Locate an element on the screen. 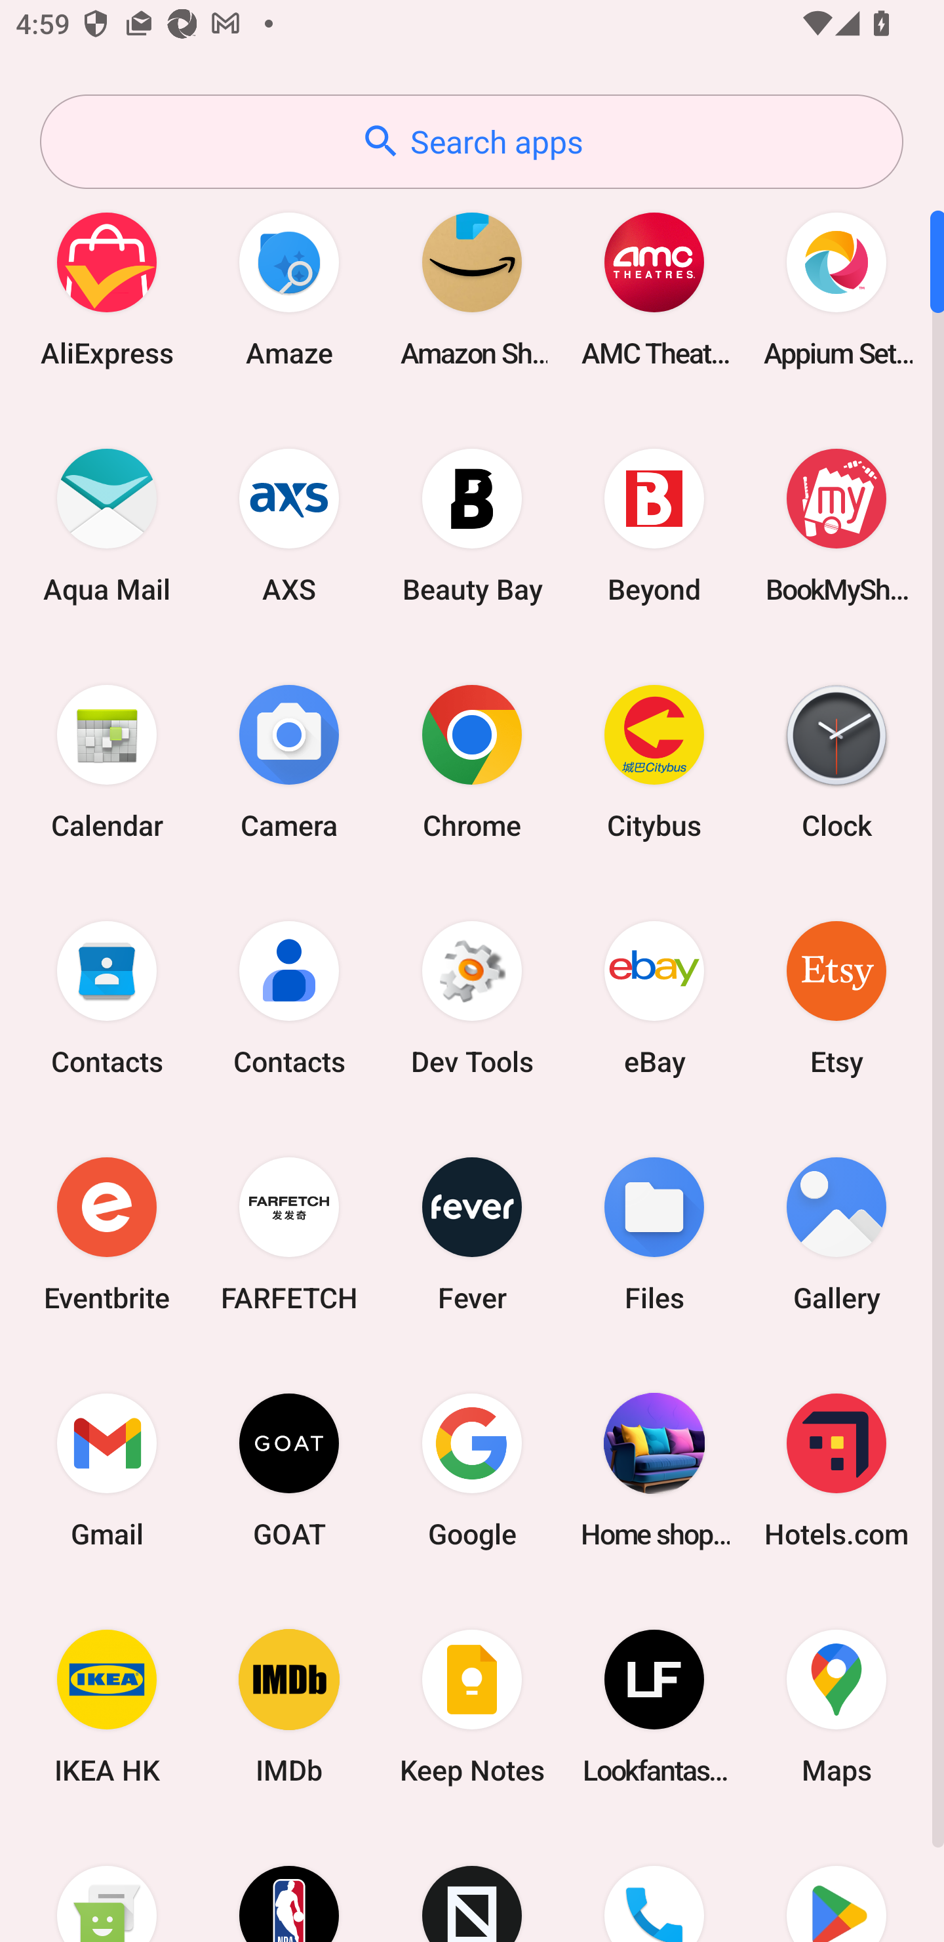  Beyond is located at coordinates (654, 525).